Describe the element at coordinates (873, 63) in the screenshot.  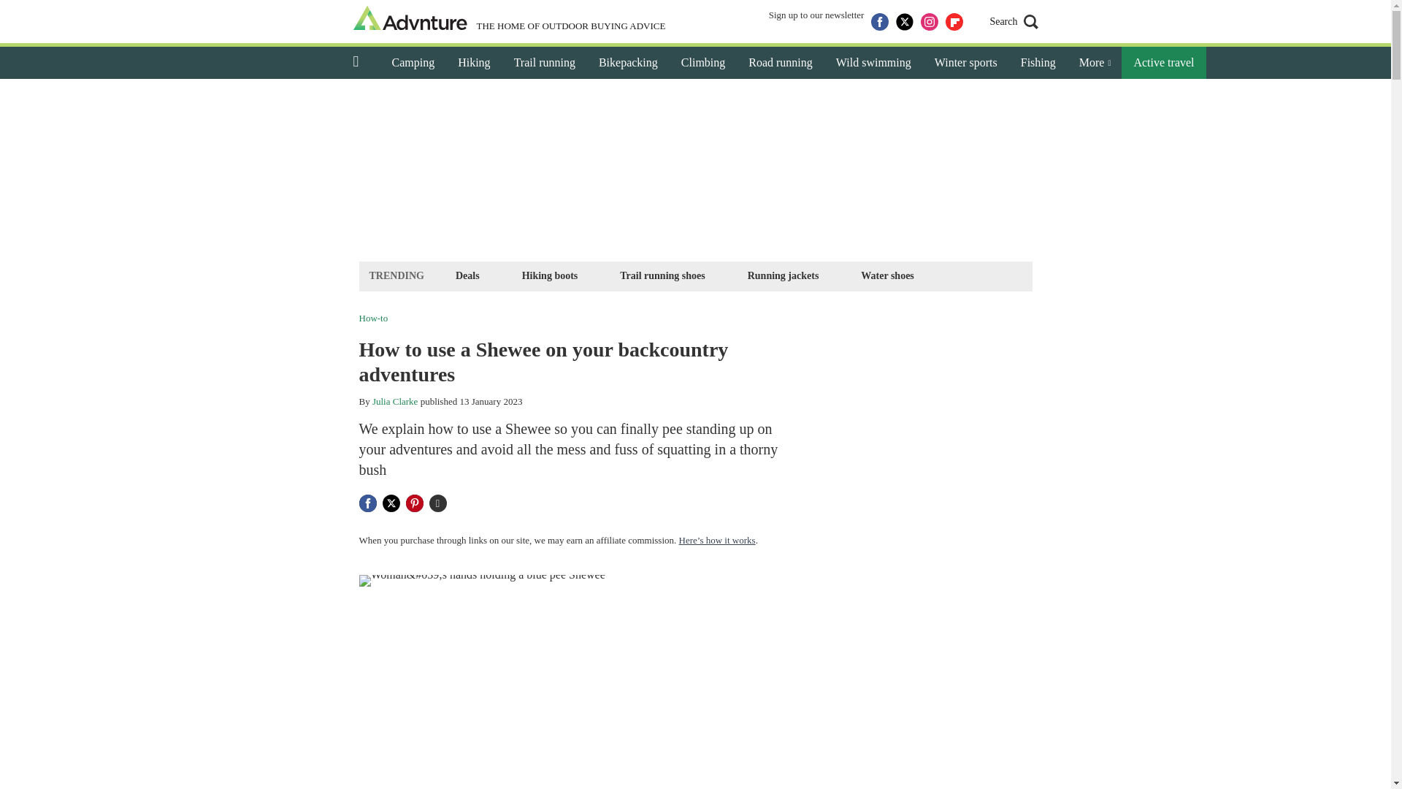
I see `Wild swimming` at that location.